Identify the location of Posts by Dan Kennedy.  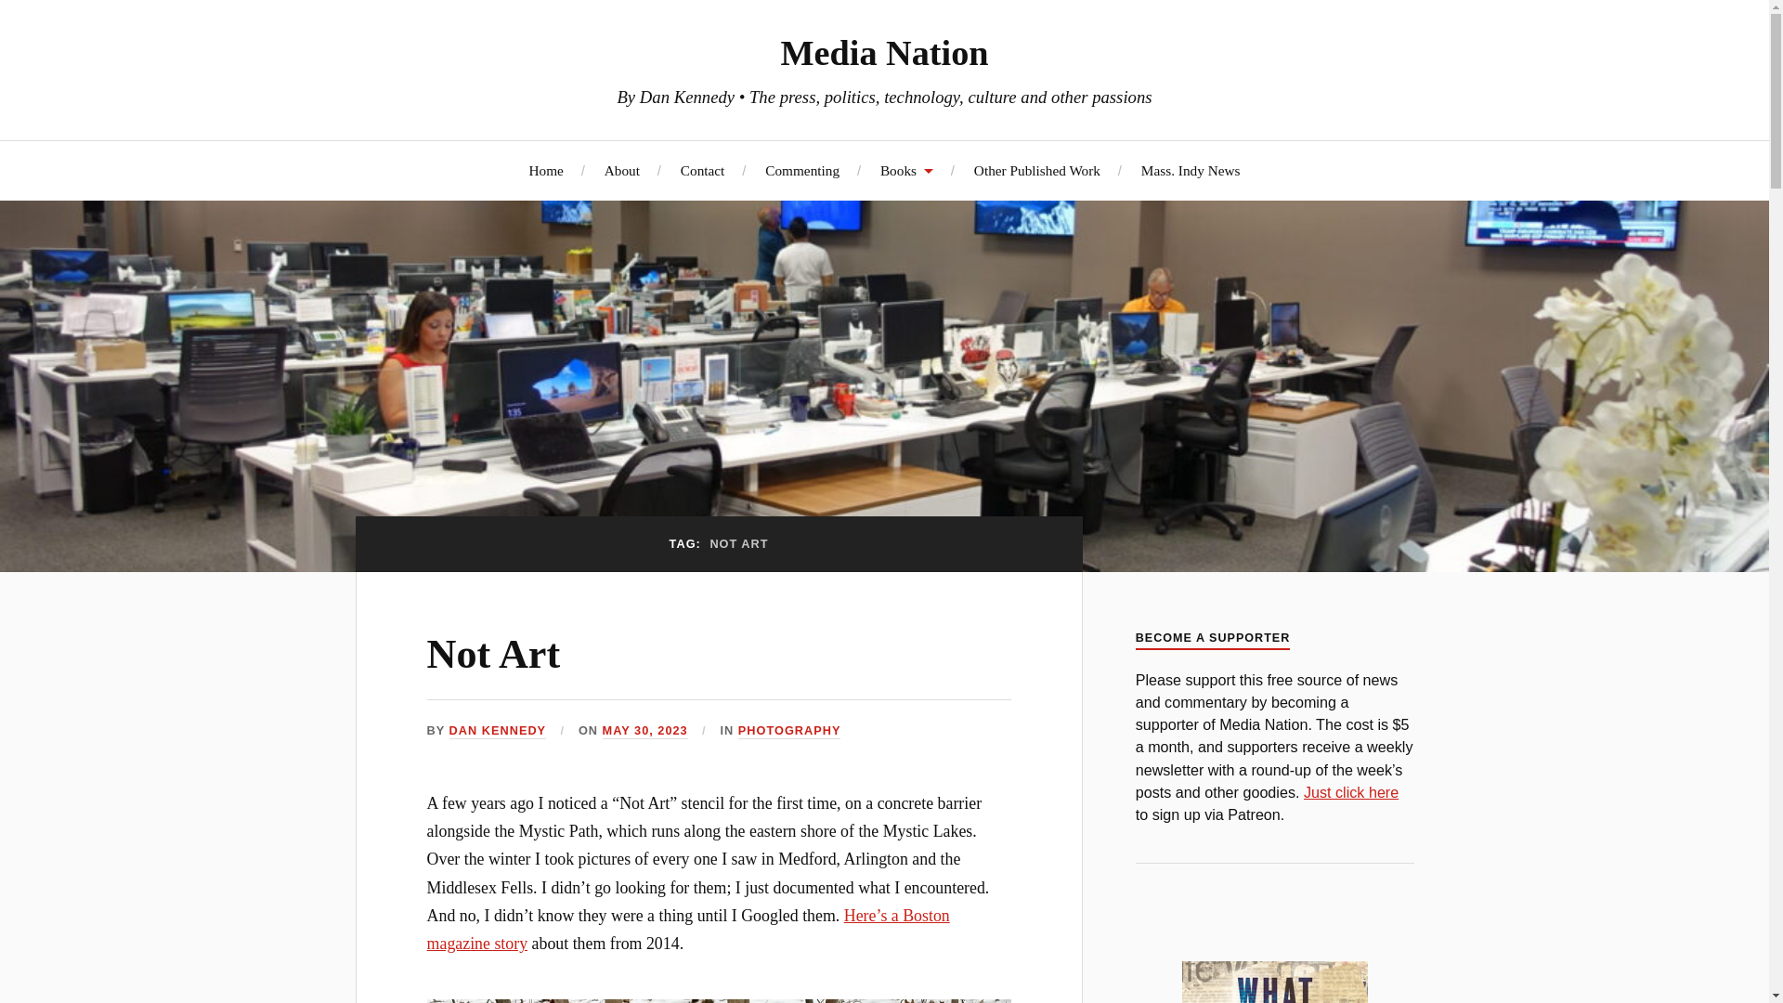
(498, 730).